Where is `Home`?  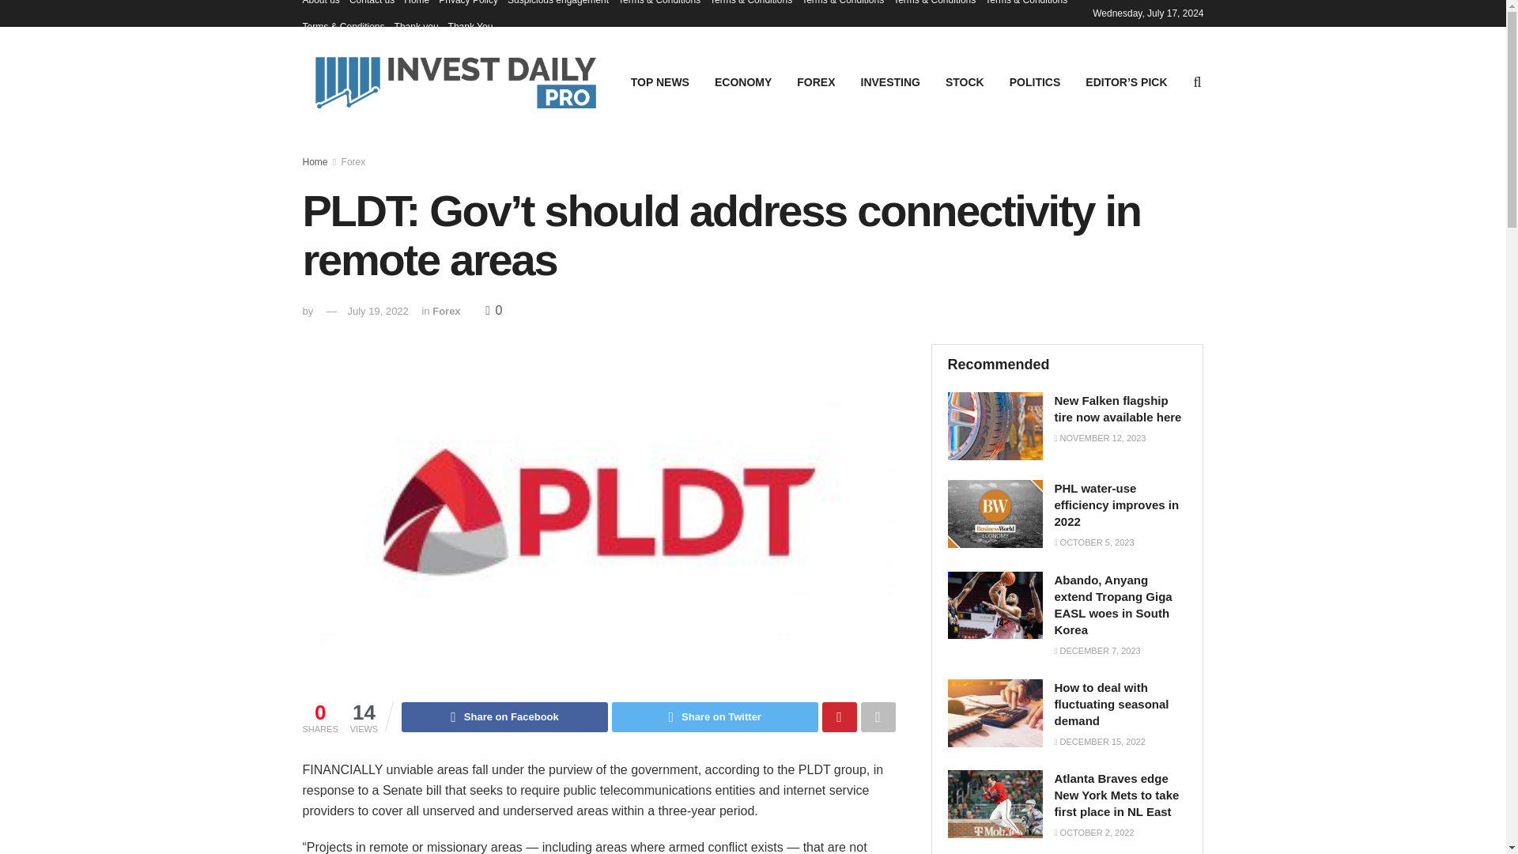 Home is located at coordinates (315, 161).